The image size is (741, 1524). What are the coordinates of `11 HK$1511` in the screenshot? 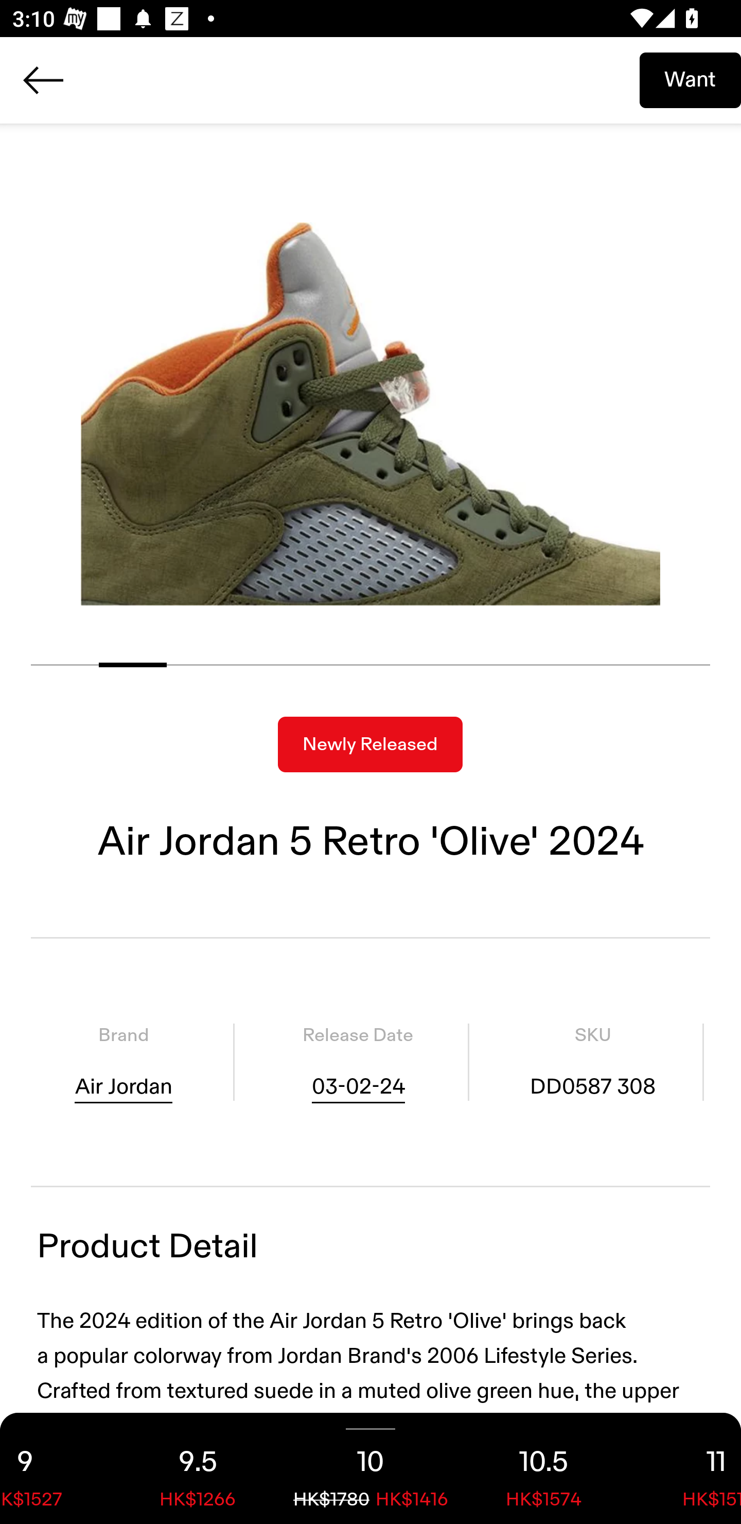 It's located at (685, 1468).